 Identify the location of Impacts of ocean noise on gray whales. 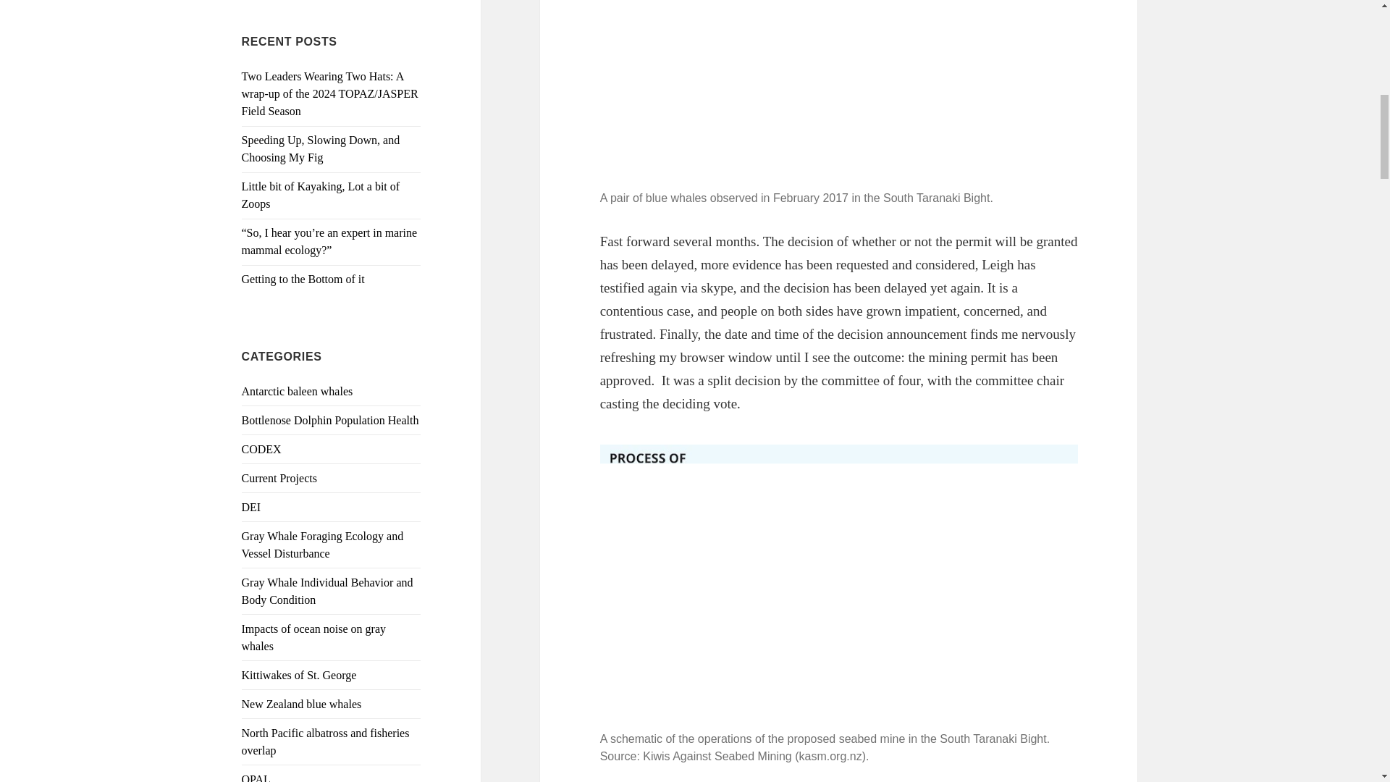
(314, 637).